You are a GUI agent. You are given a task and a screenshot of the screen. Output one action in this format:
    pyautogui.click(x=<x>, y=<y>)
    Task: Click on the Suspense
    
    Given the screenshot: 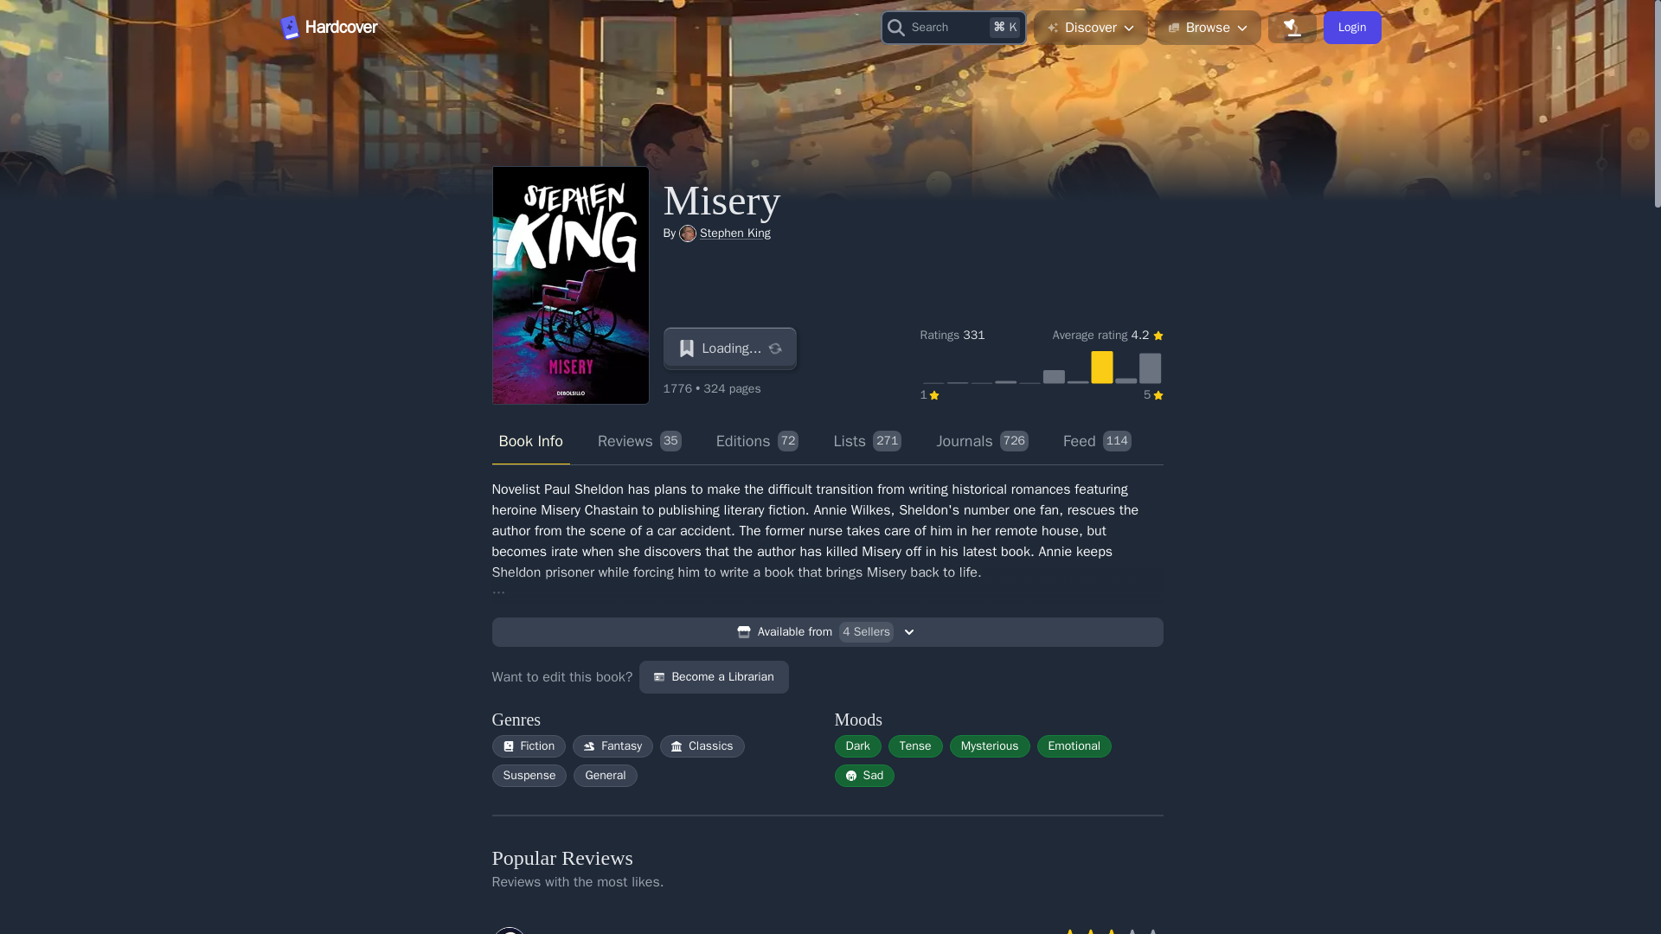 What is the action you would take?
    pyautogui.click(x=529, y=775)
    